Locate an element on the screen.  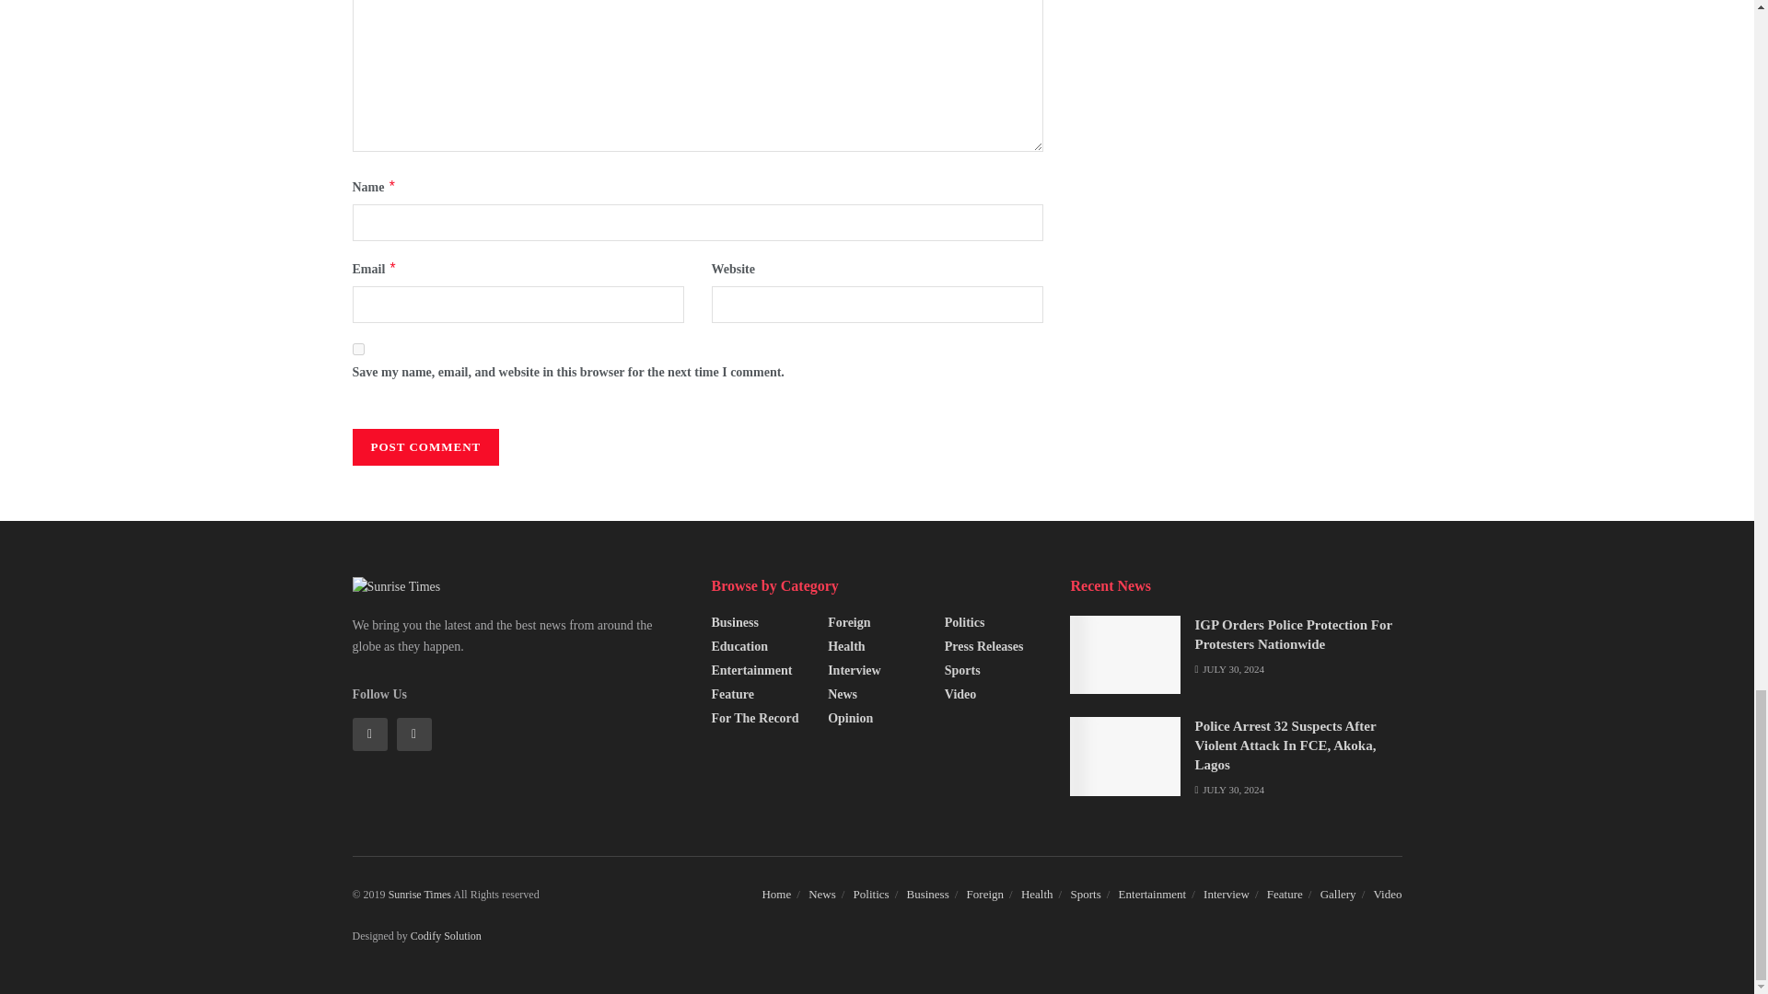
Post Comment is located at coordinates (425, 447).